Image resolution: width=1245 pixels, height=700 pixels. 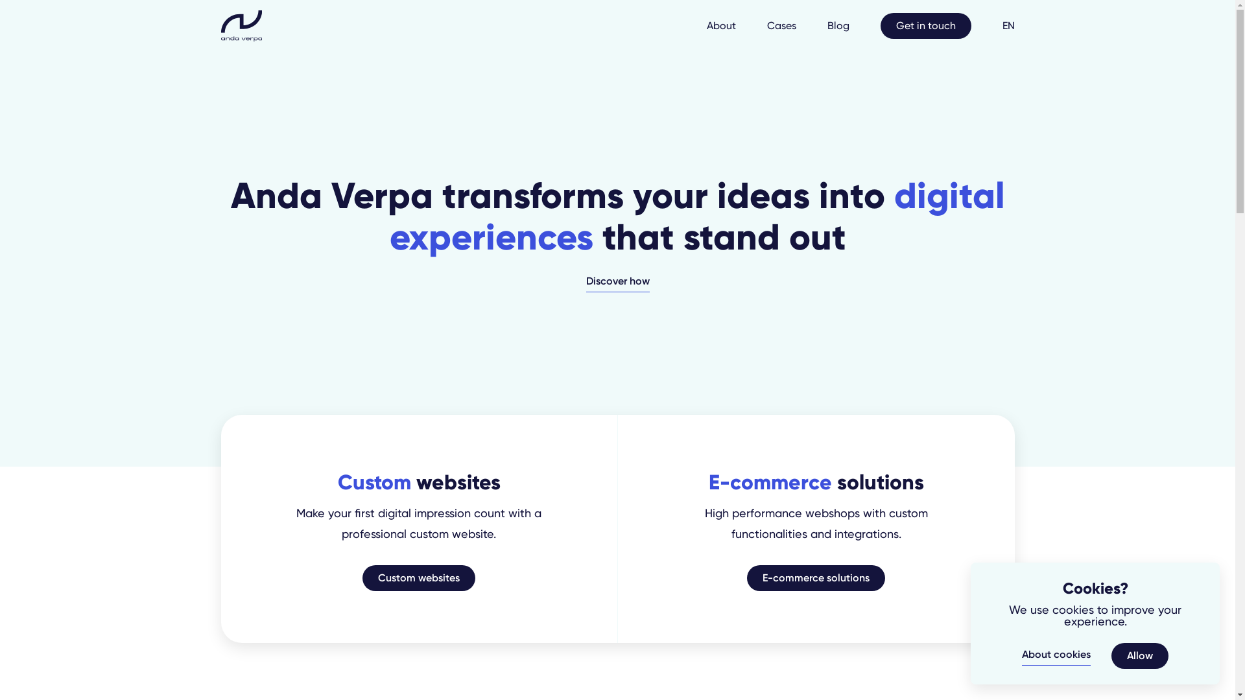 What do you see at coordinates (618, 283) in the screenshot?
I see `Discover how` at bounding box center [618, 283].